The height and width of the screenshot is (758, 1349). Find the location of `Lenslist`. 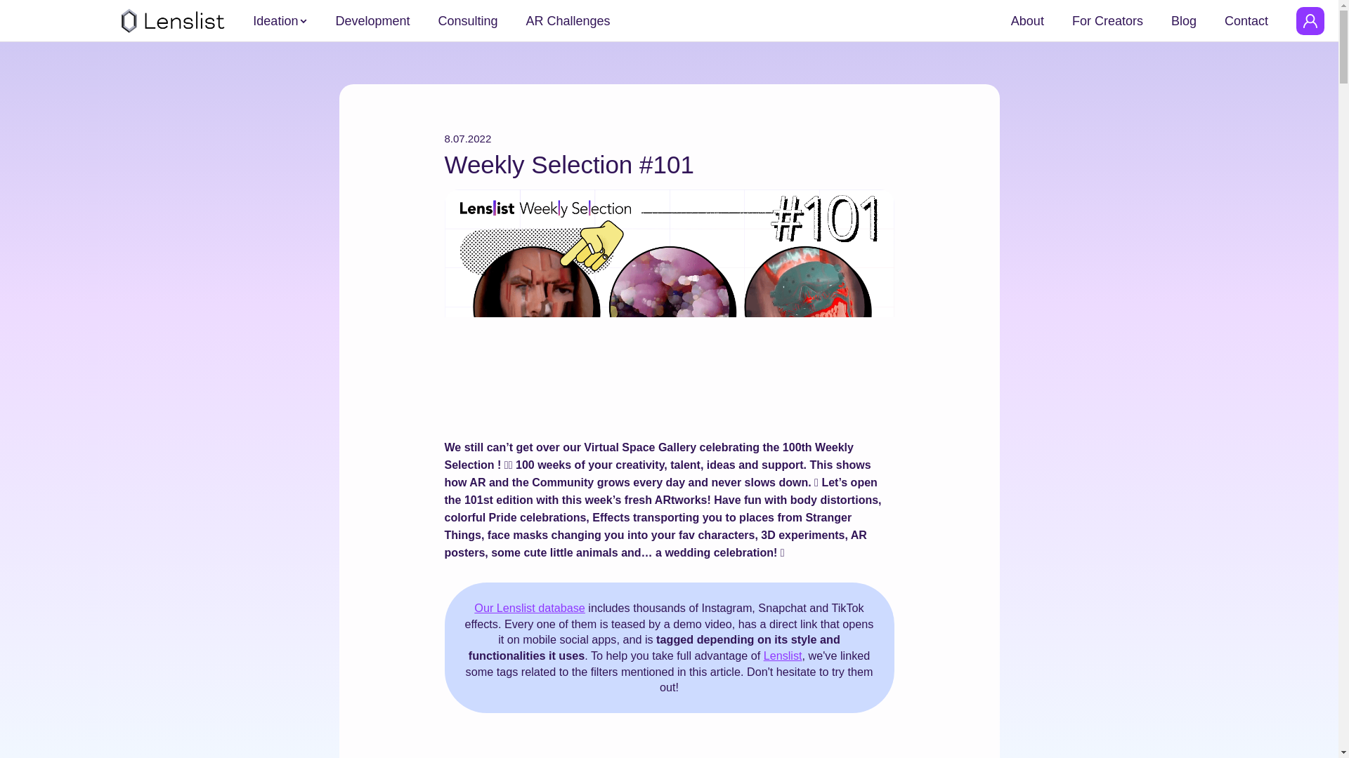

Lenslist is located at coordinates (783, 655).